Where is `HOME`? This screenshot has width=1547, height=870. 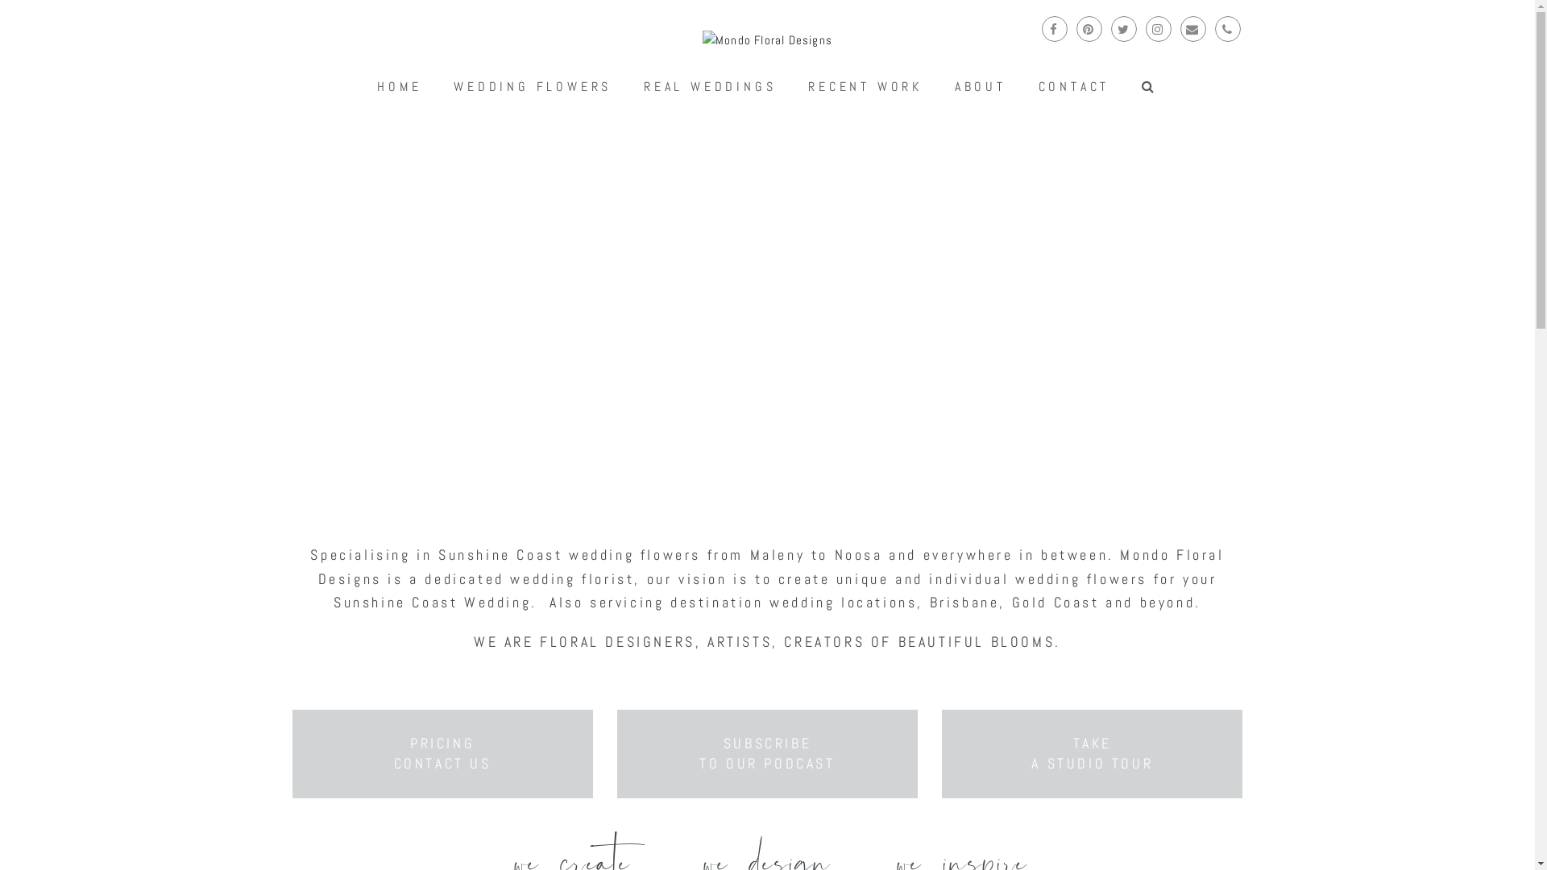
HOME is located at coordinates (400, 87).